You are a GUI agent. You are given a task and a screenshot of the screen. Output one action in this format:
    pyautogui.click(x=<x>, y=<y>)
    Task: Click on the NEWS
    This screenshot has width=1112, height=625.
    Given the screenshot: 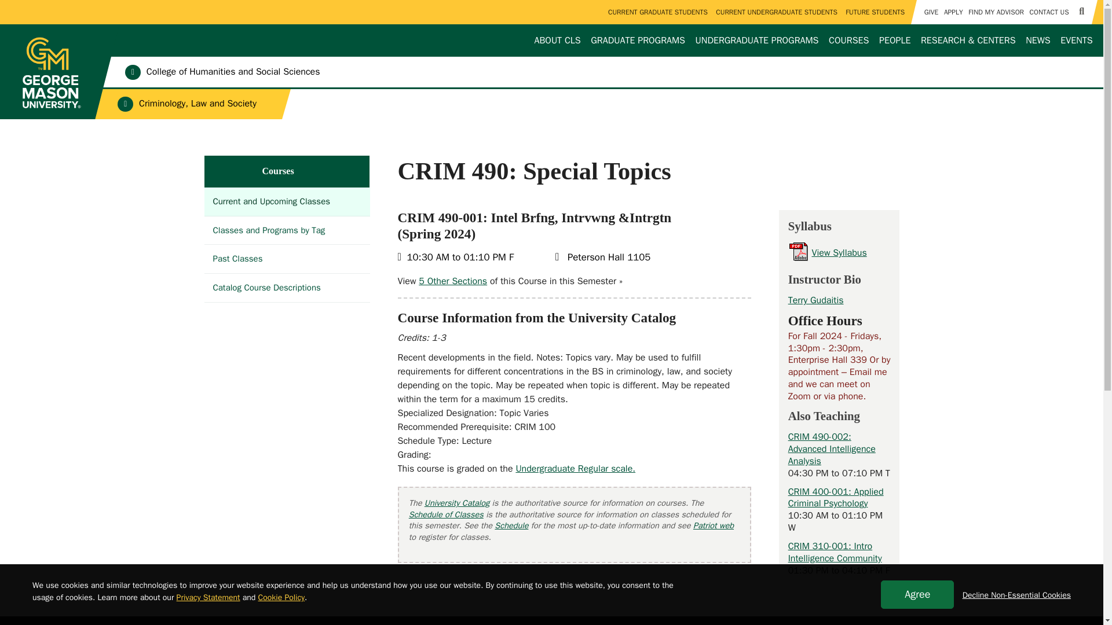 What is the action you would take?
    pyautogui.click(x=1038, y=41)
    